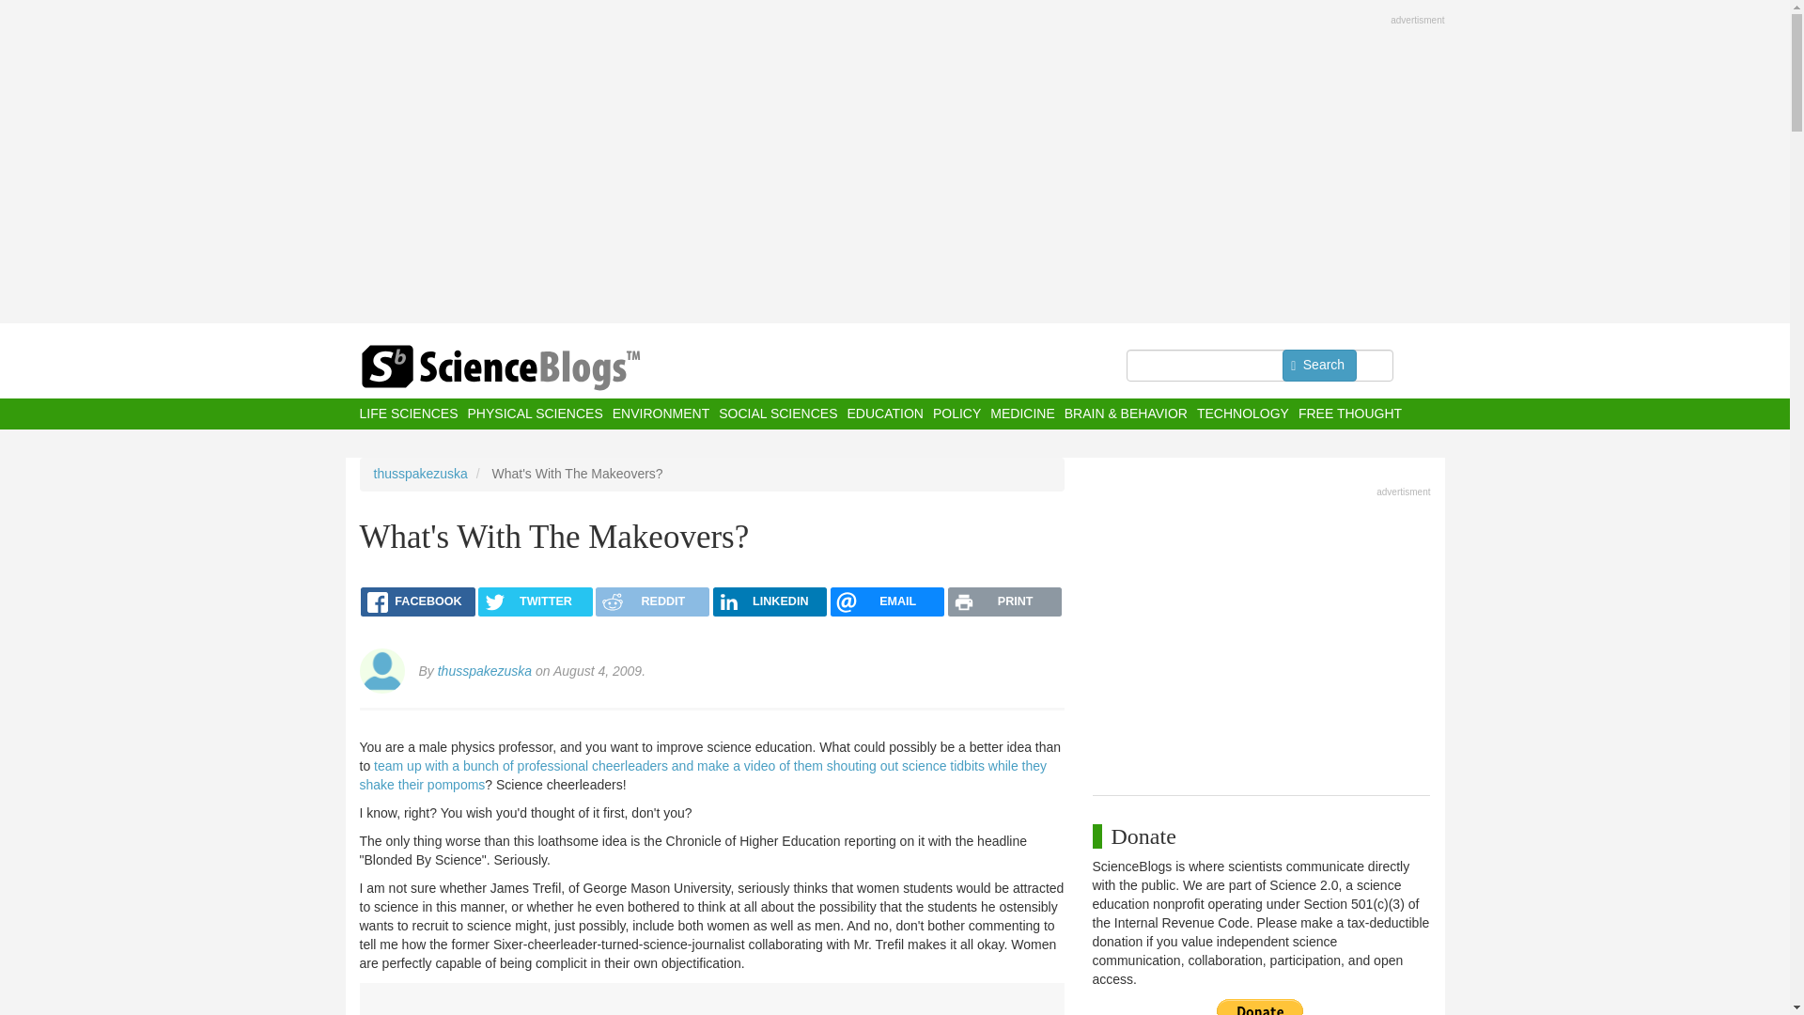  I want to click on thusspakezuska, so click(485, 671).